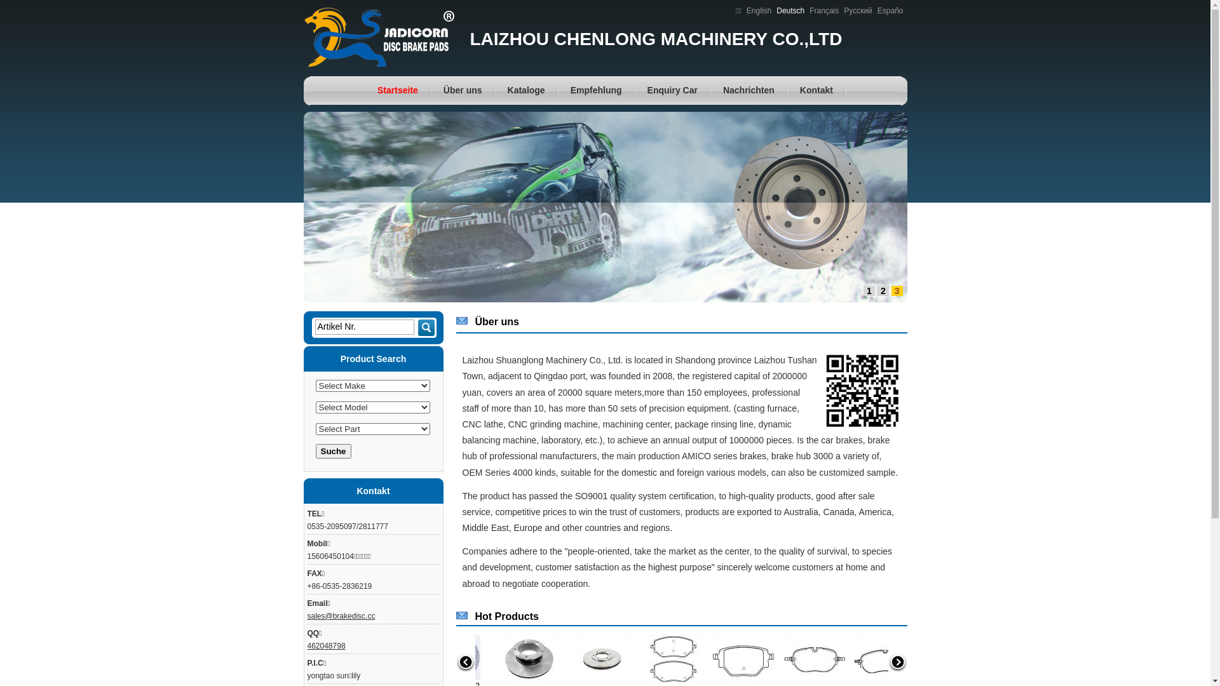  What do you see at coordinates (897, 291) in the screenshot?
I see `3` at bounding box center [897, 291].